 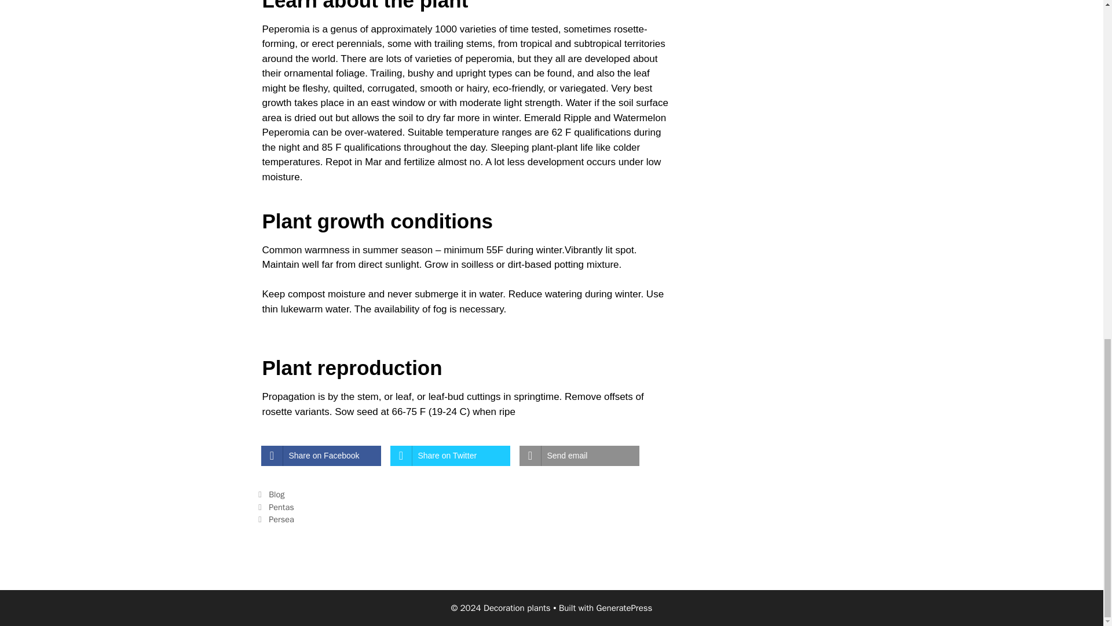 What do you see at coordinates (277, 494) in the screenshot?
I see `Blog` at bounding box center [277, 494].